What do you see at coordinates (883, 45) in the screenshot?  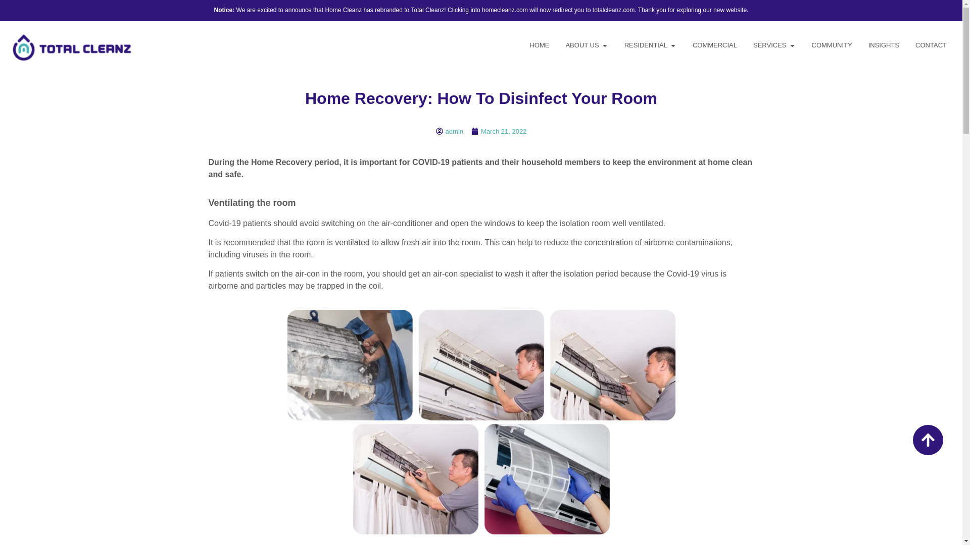 I see `INSIGHTS` at bounding box center [883, 45].